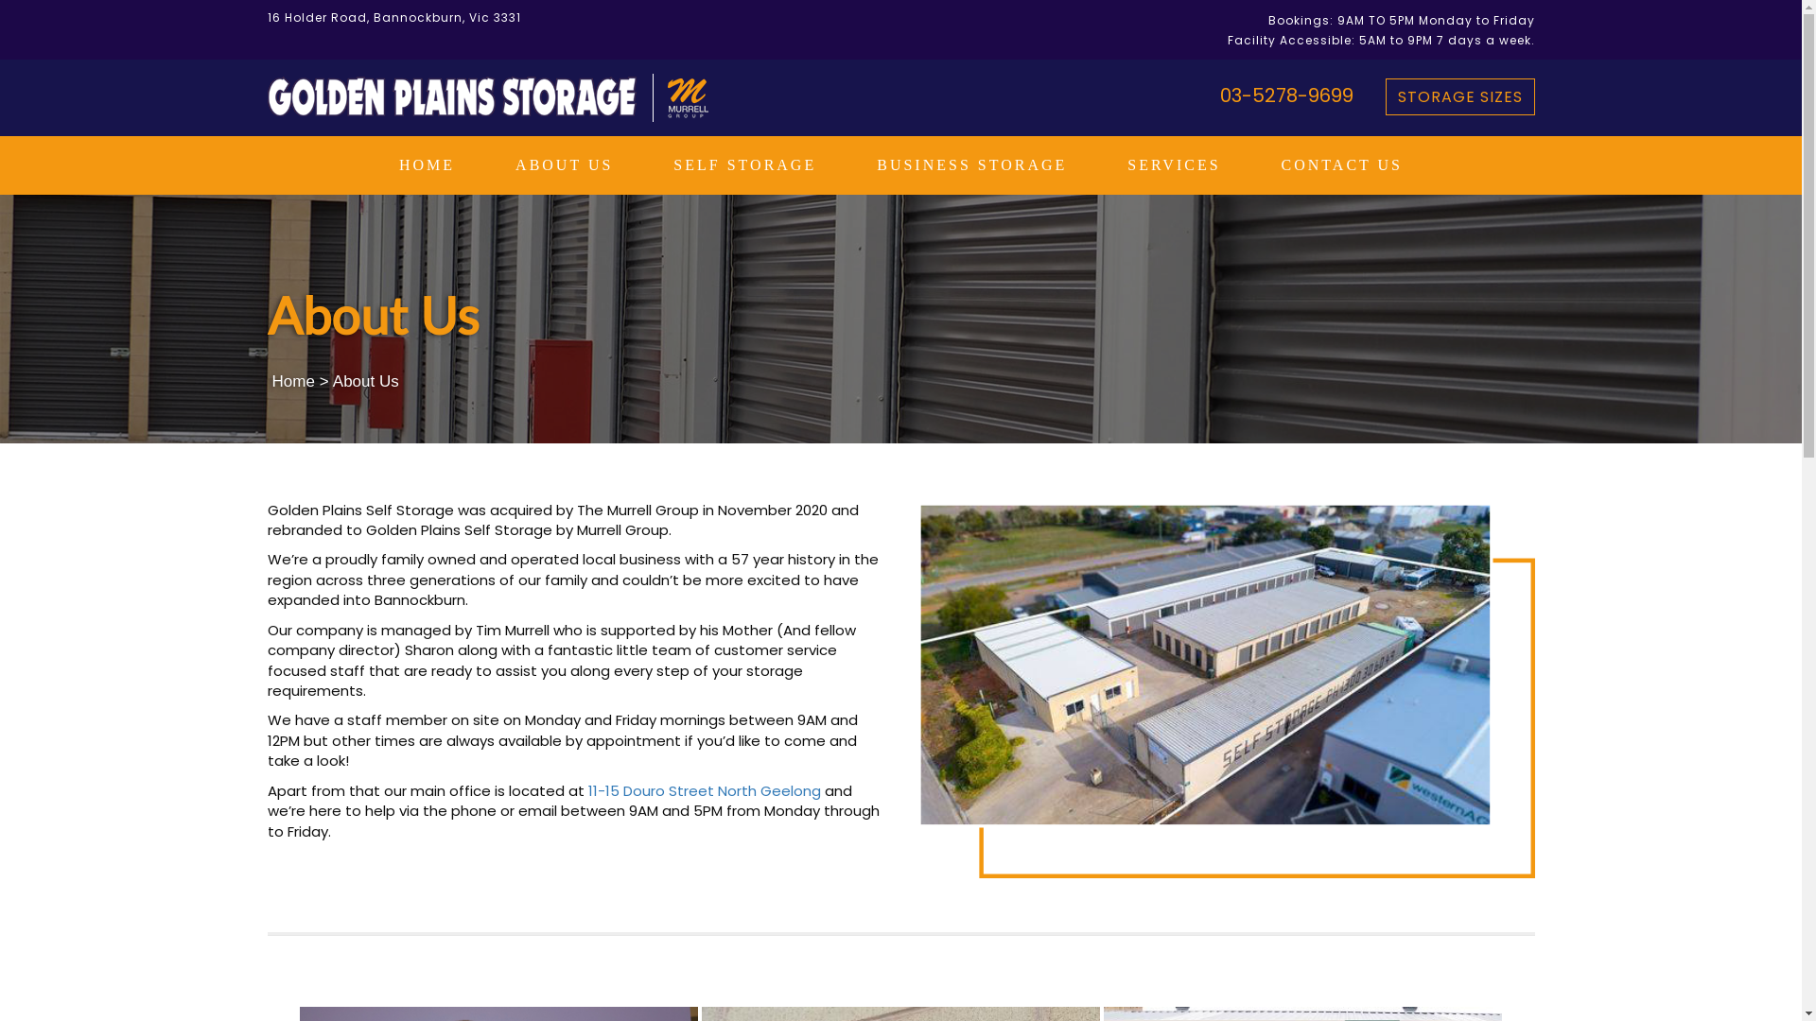  What do you see at coordinates (1284, 95) in the screenshot?
I see `03-5278-9699` at bounding box center [1284, 95].